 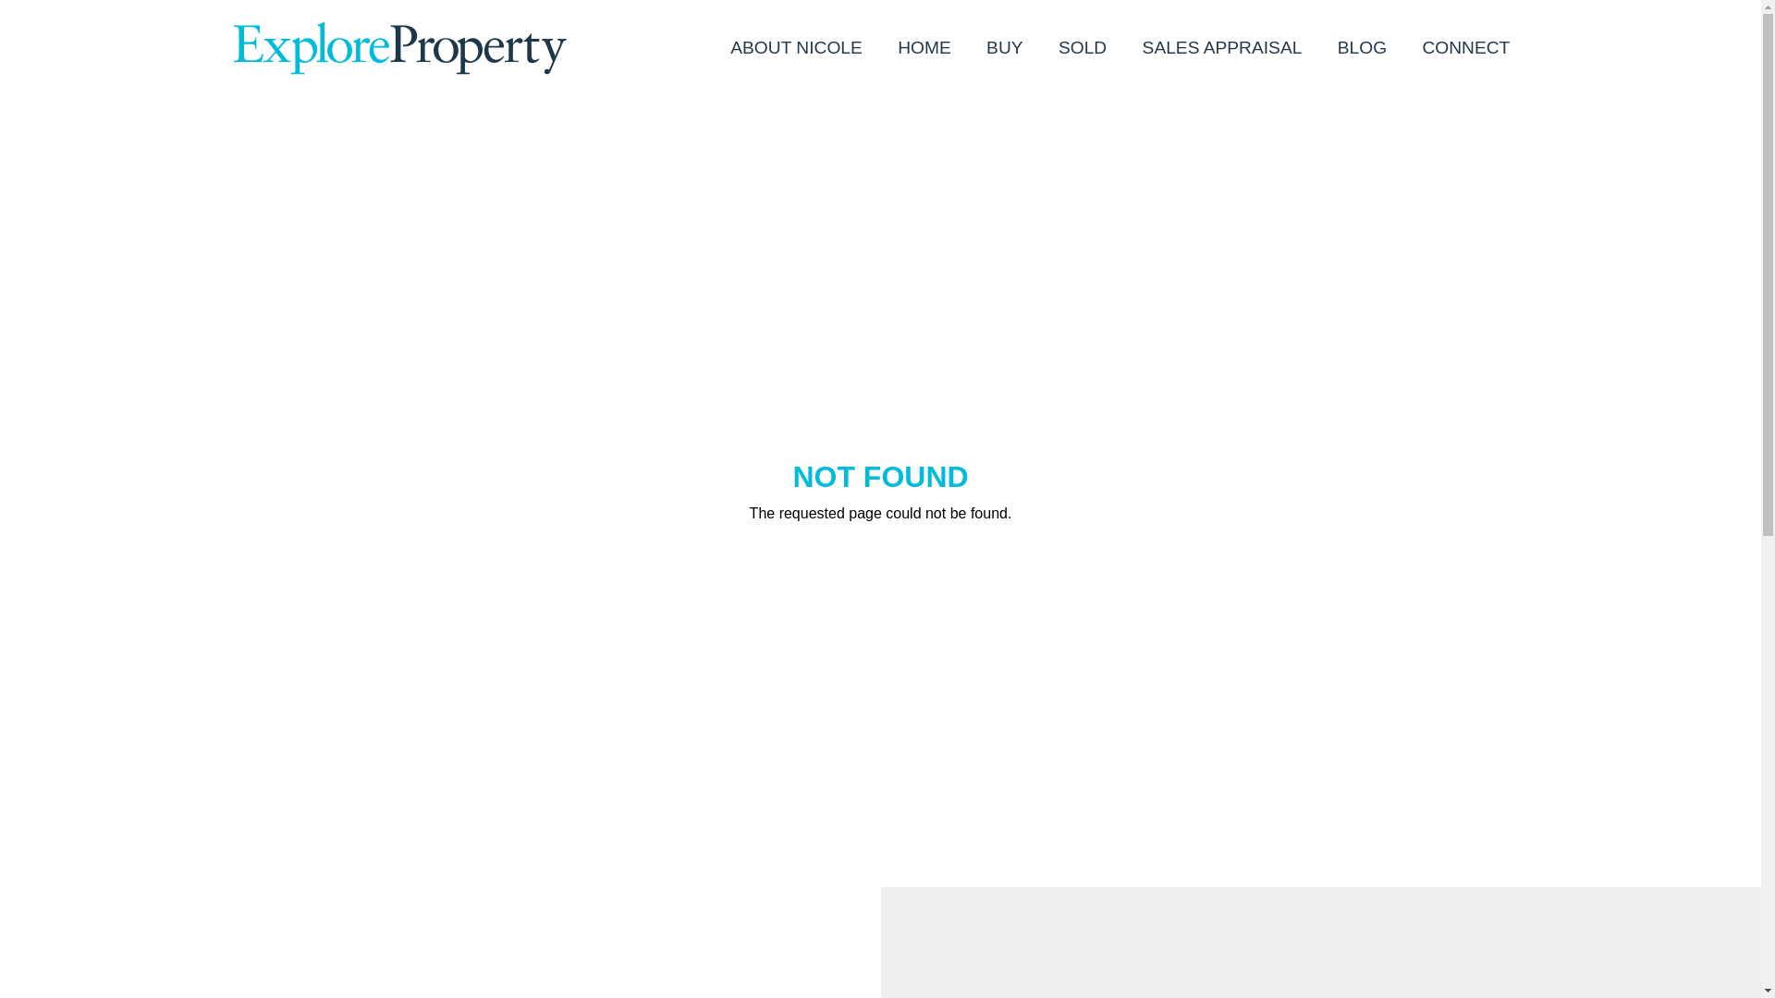 What do you see at coordinates (797, 48) in the screenshot?
I see `ABOUT NICOLE` at bounding box center [797, 48].